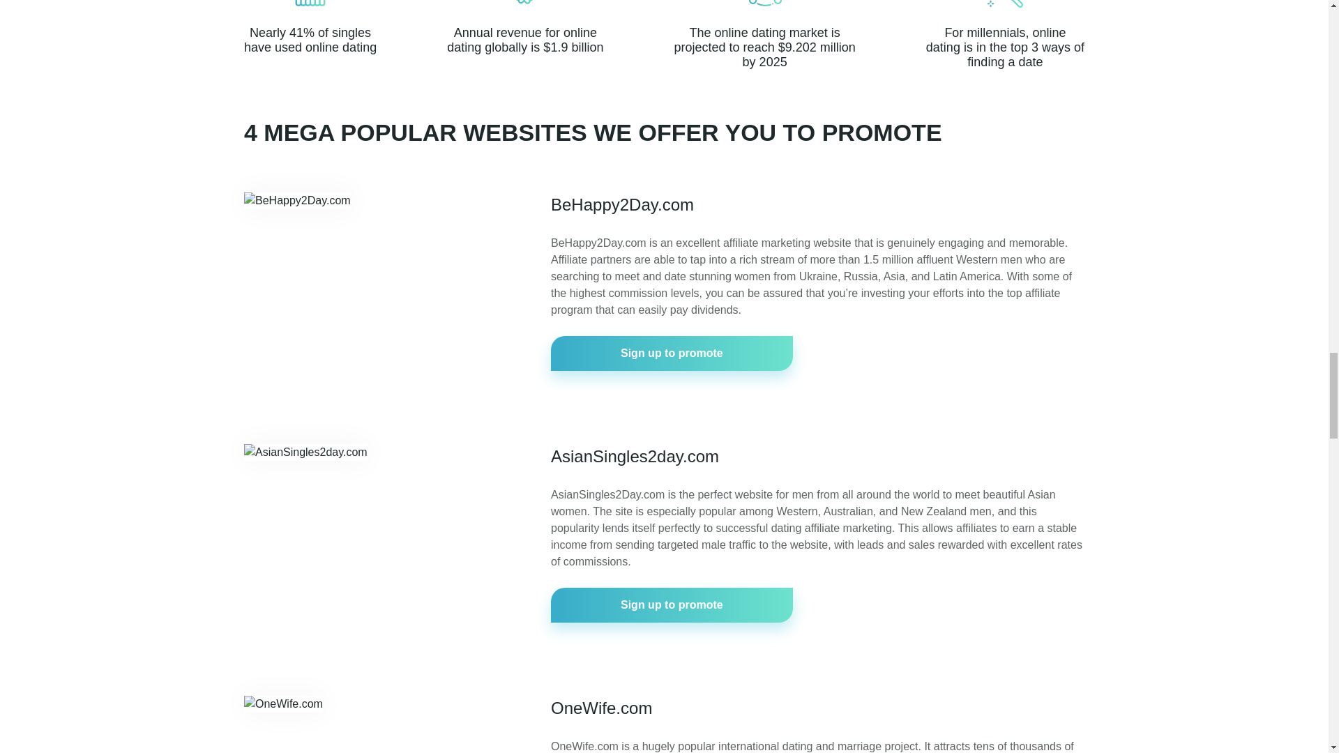 This screenshot has width=1339, height=753. What do you see at coordinates (671, 353) in the screenshot?
I see `Sign up to promote` at bounding box center [671, 353].